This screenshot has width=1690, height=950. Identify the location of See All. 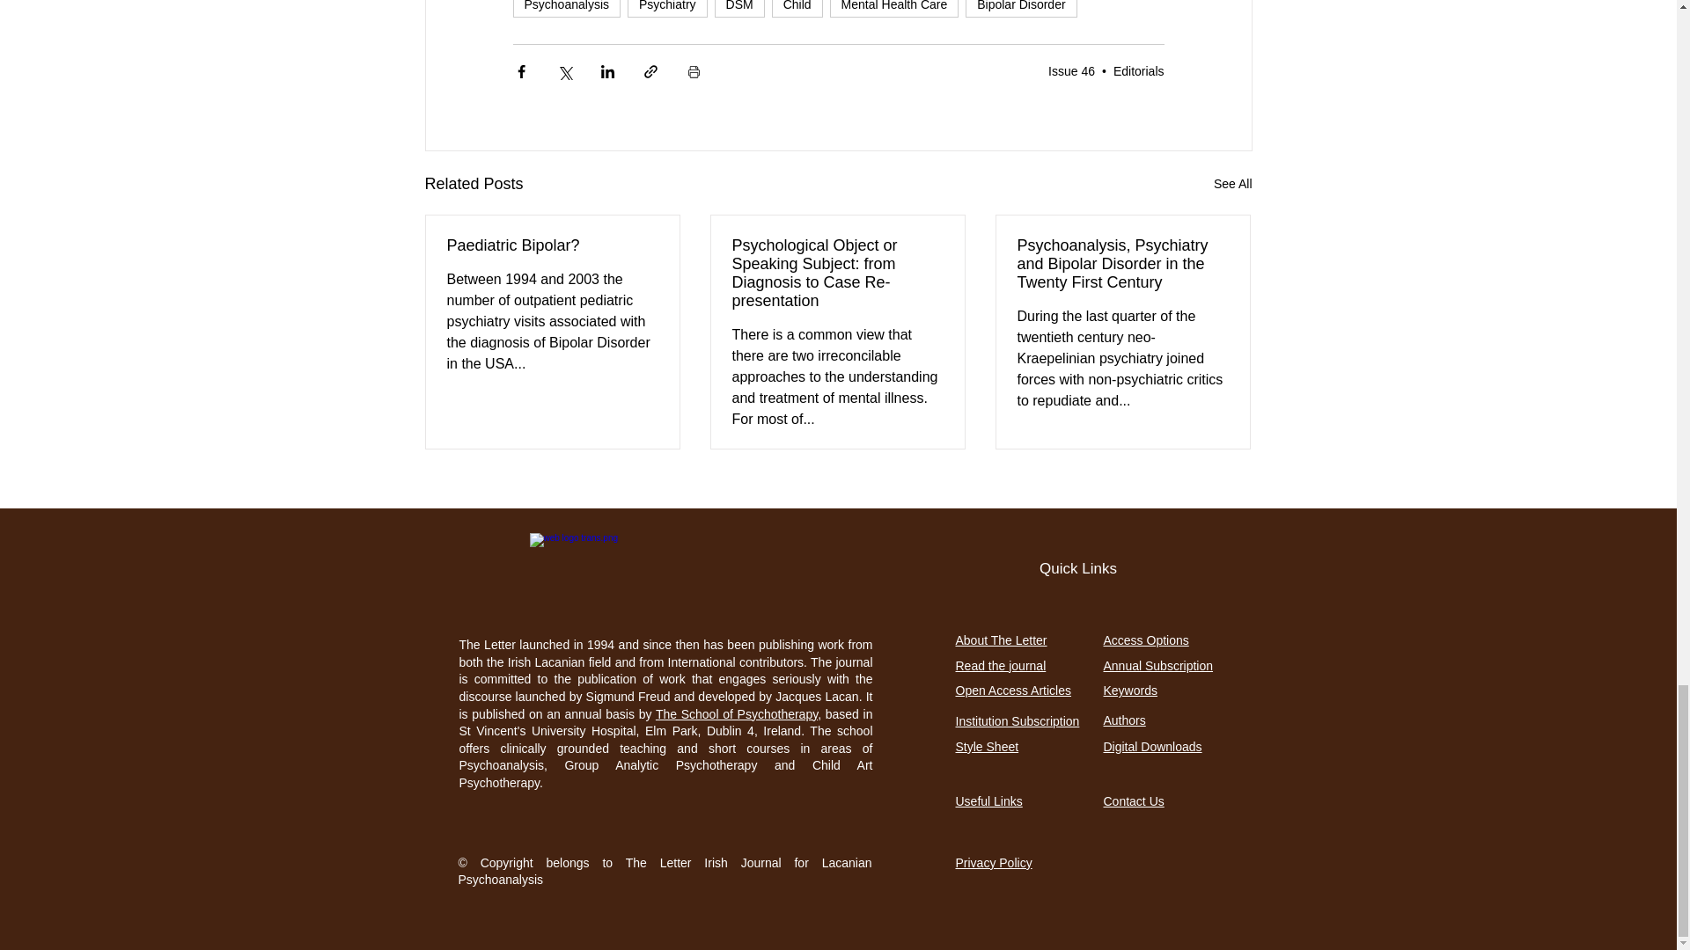
(1232, 184).